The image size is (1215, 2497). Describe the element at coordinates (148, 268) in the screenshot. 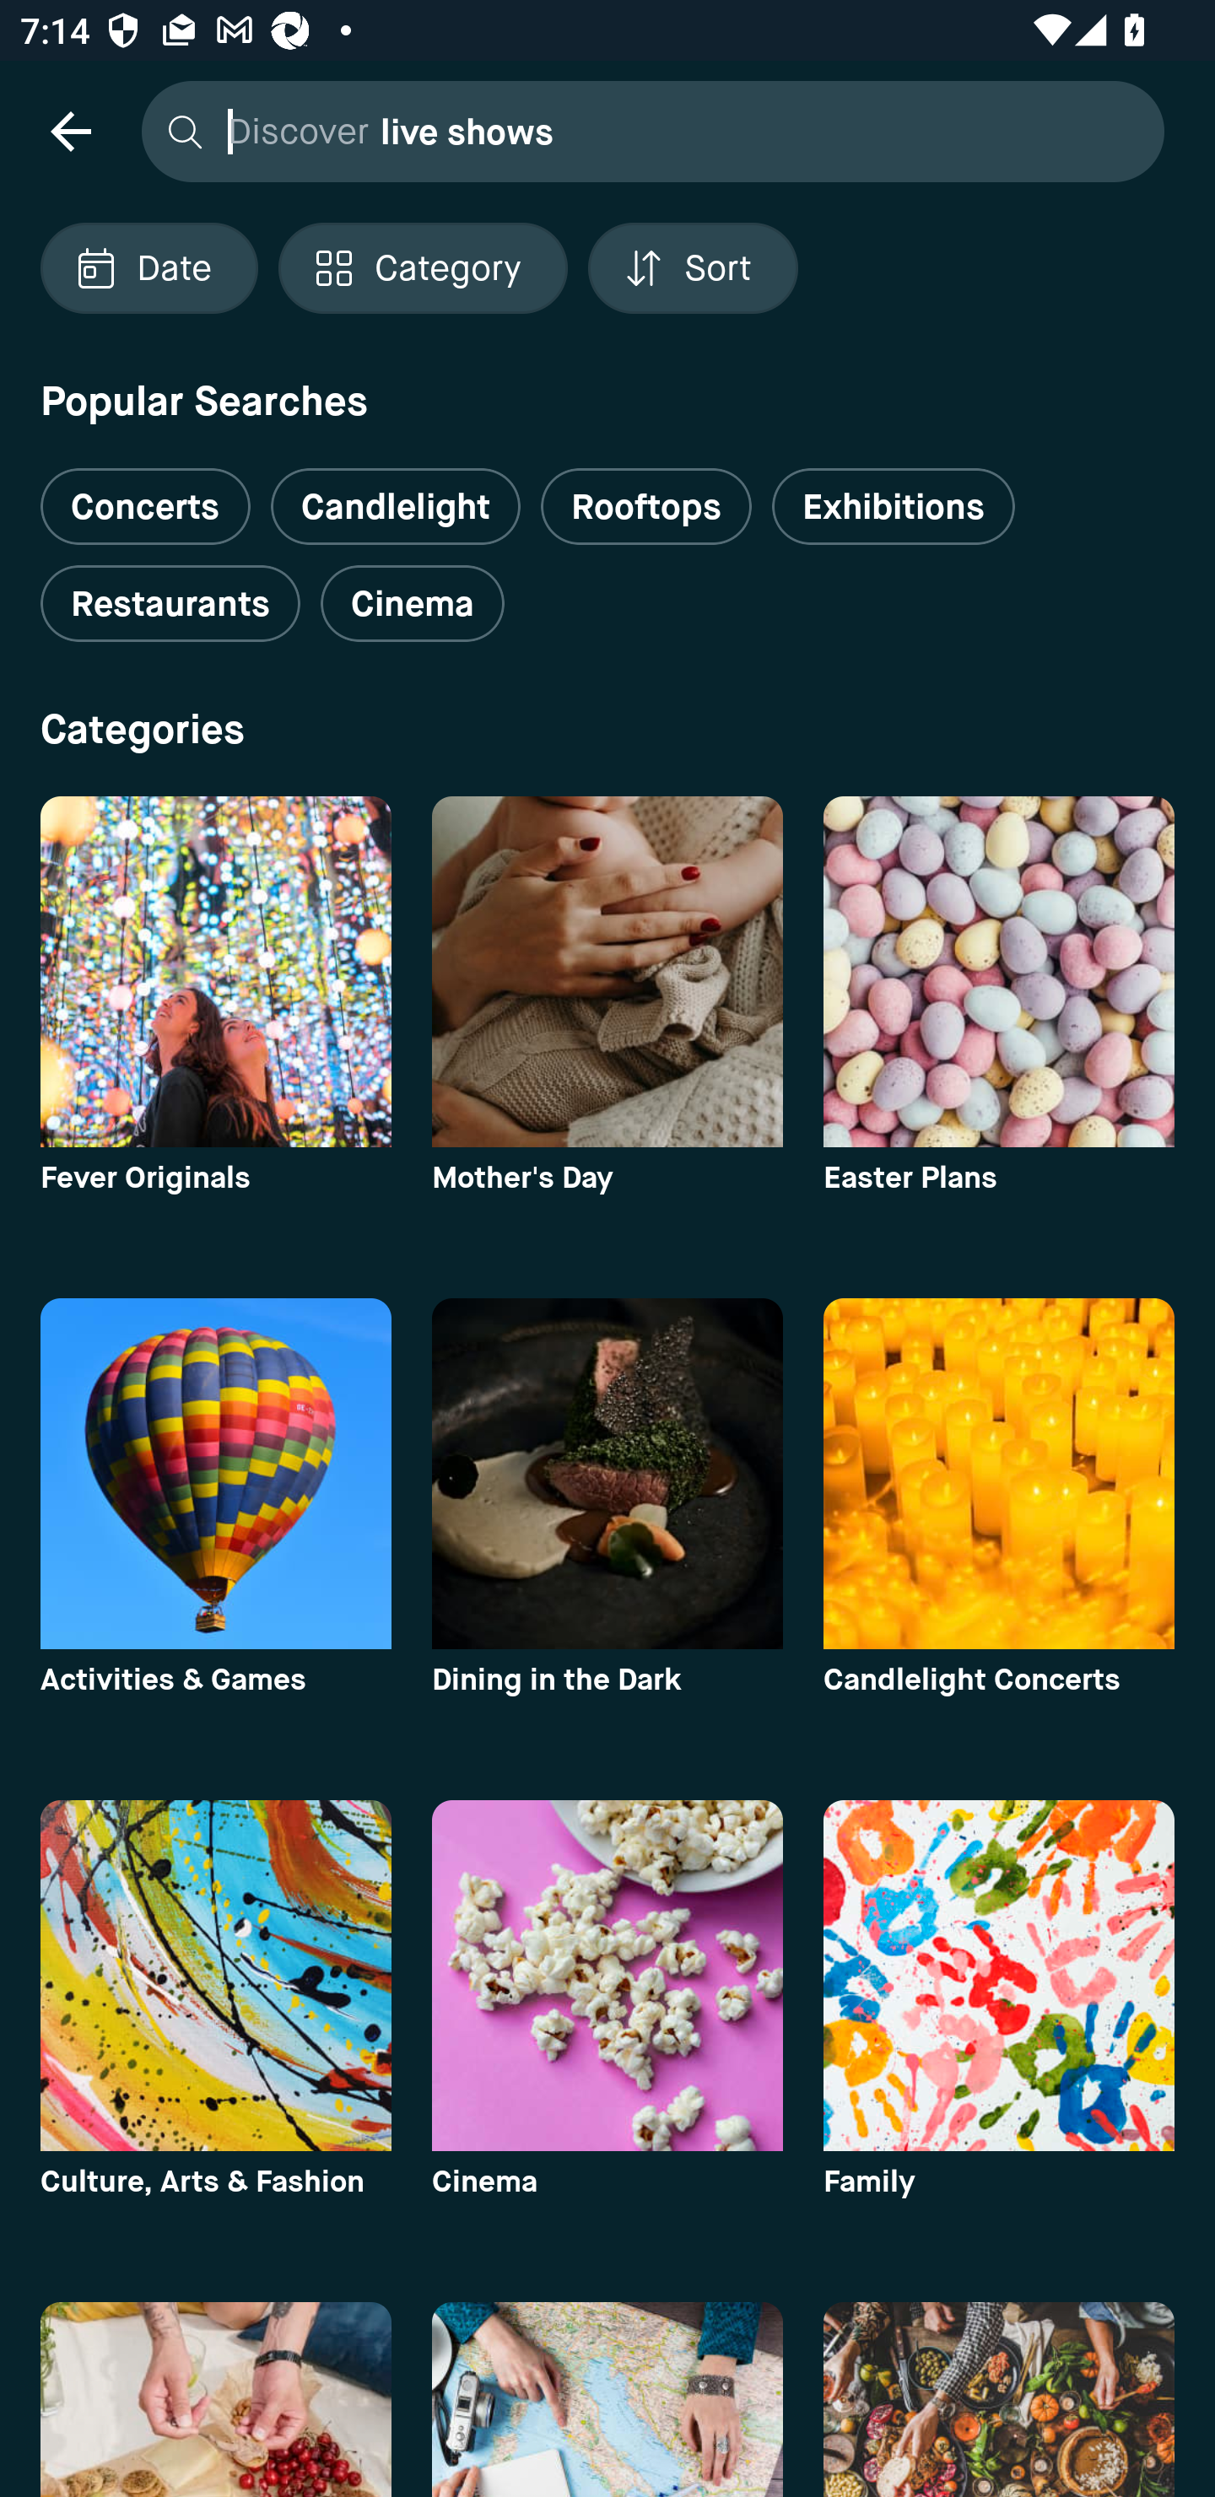

I see `Localized description Date` at that location.